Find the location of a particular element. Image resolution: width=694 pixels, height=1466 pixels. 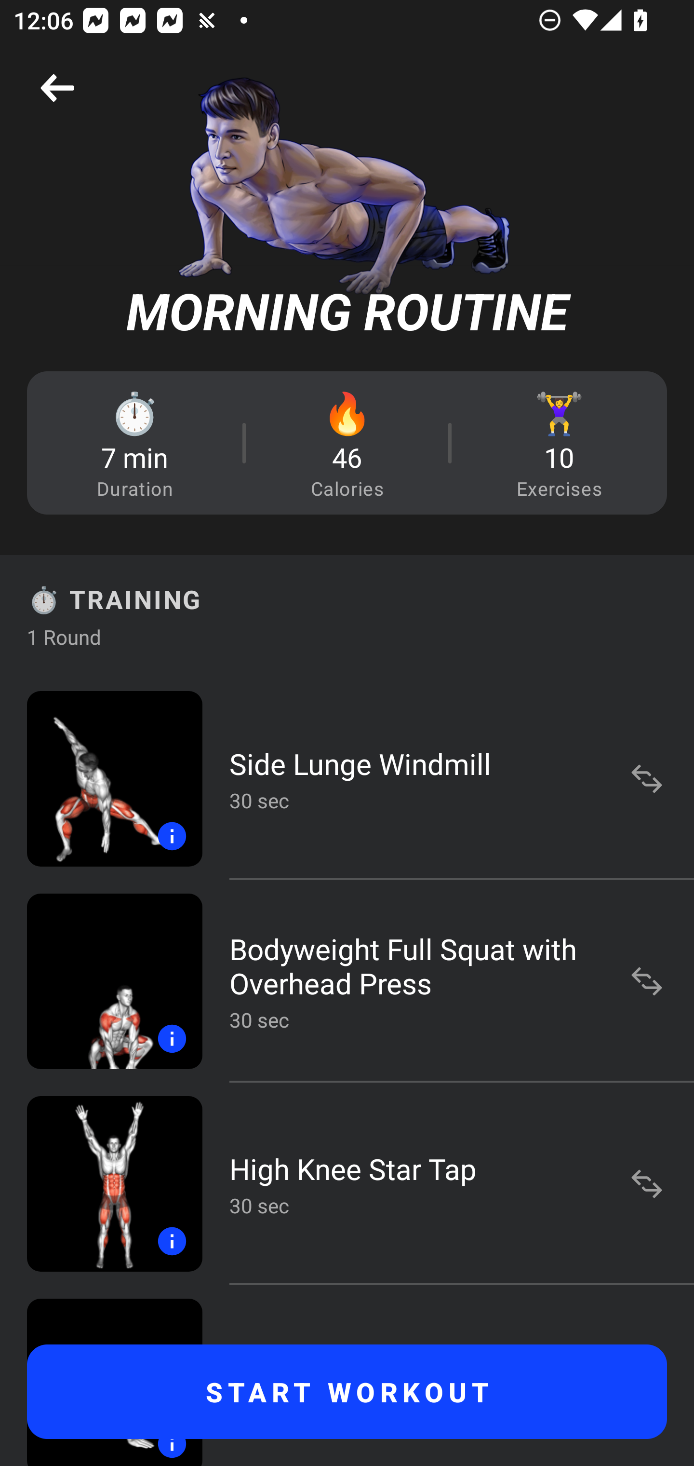

START WORKOUT is located at coordinates (347, 1392).